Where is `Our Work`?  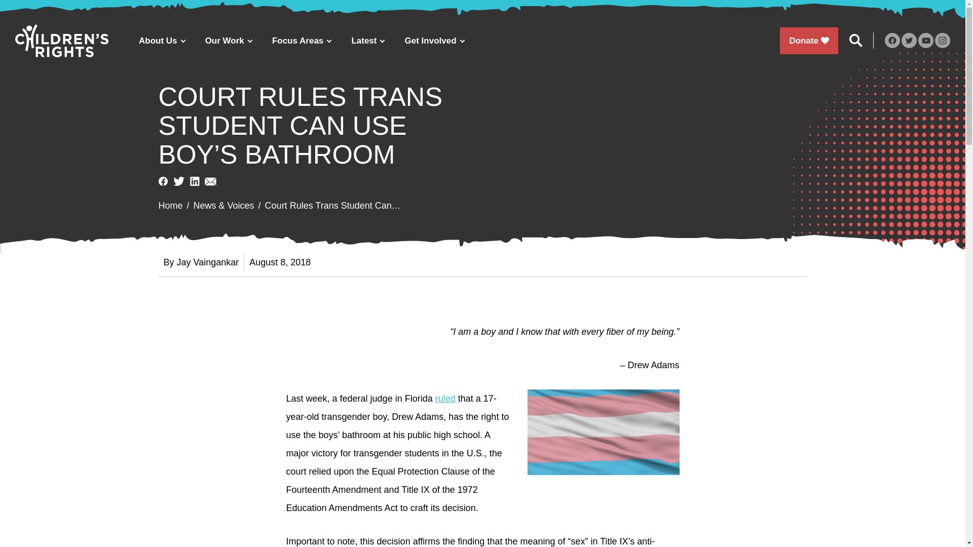
Our Work is located at coordinates (228, 41).